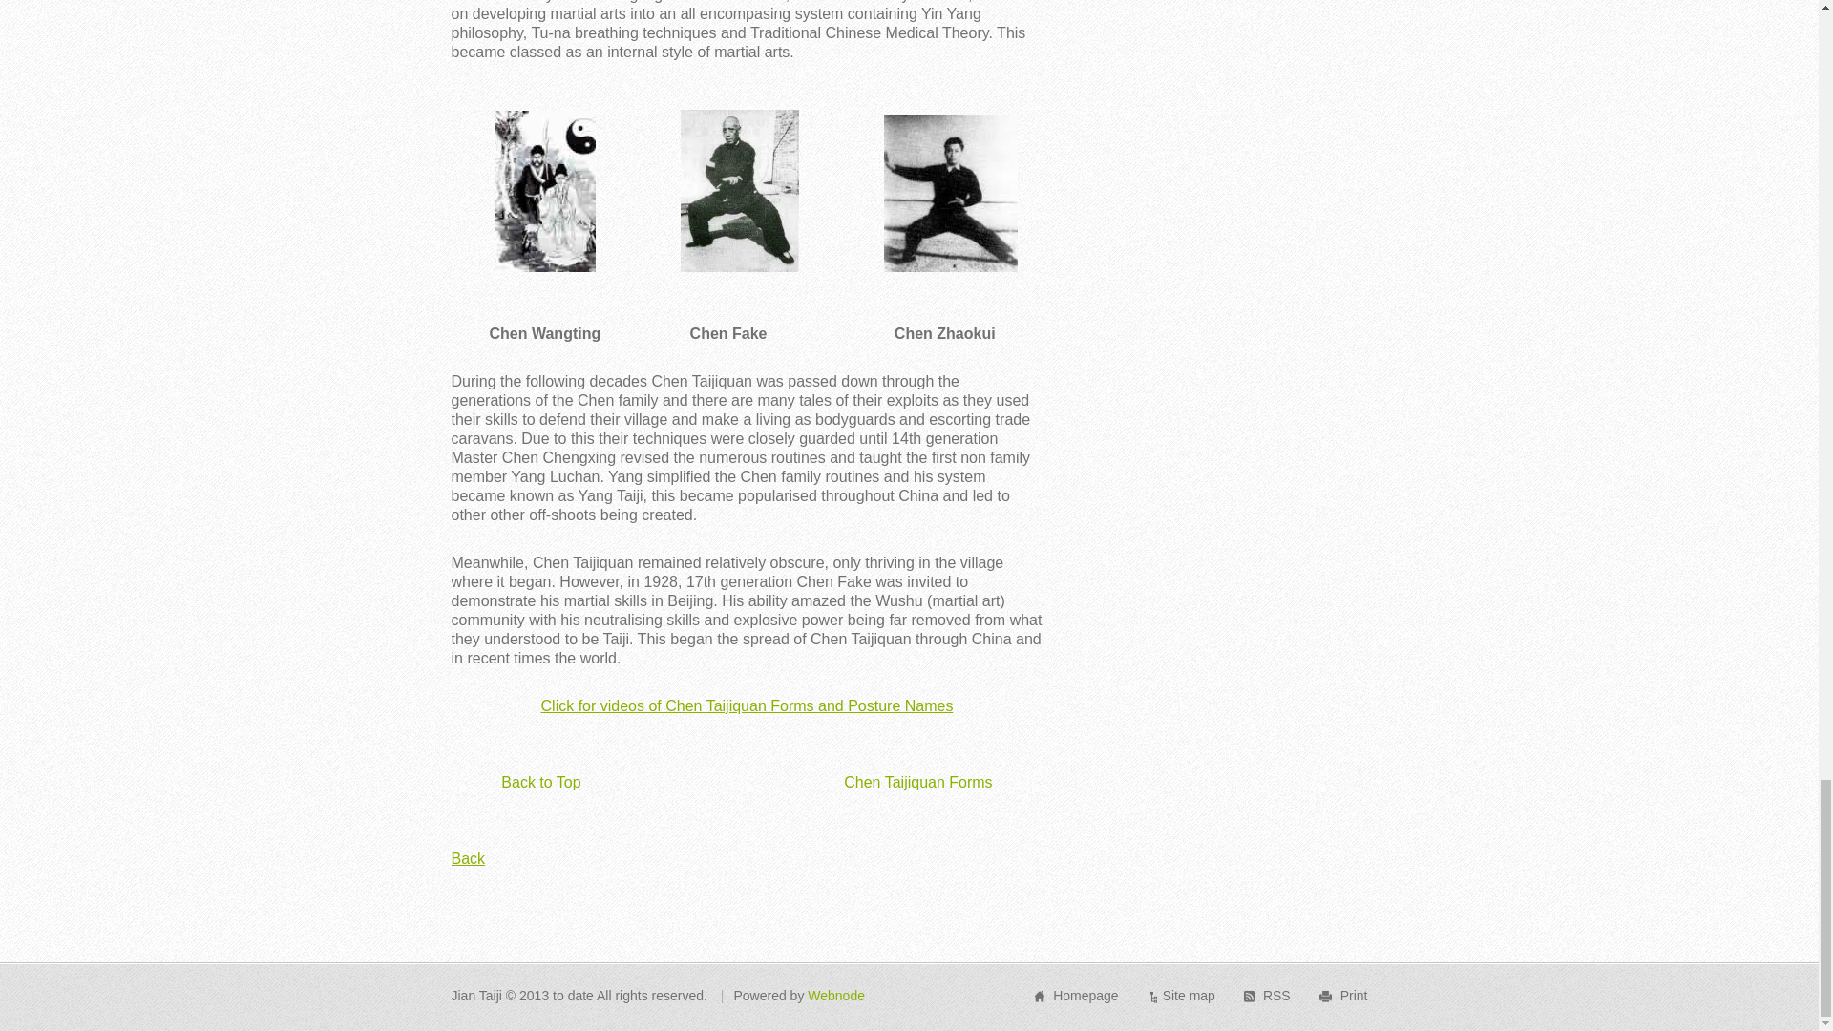 The width and height of the screenshot is (1833, 1031). What do you see at coordinates (916, 783) in the screenshot?
I see `Chen Taijiquan Forms` at bounding box center [916, 783].